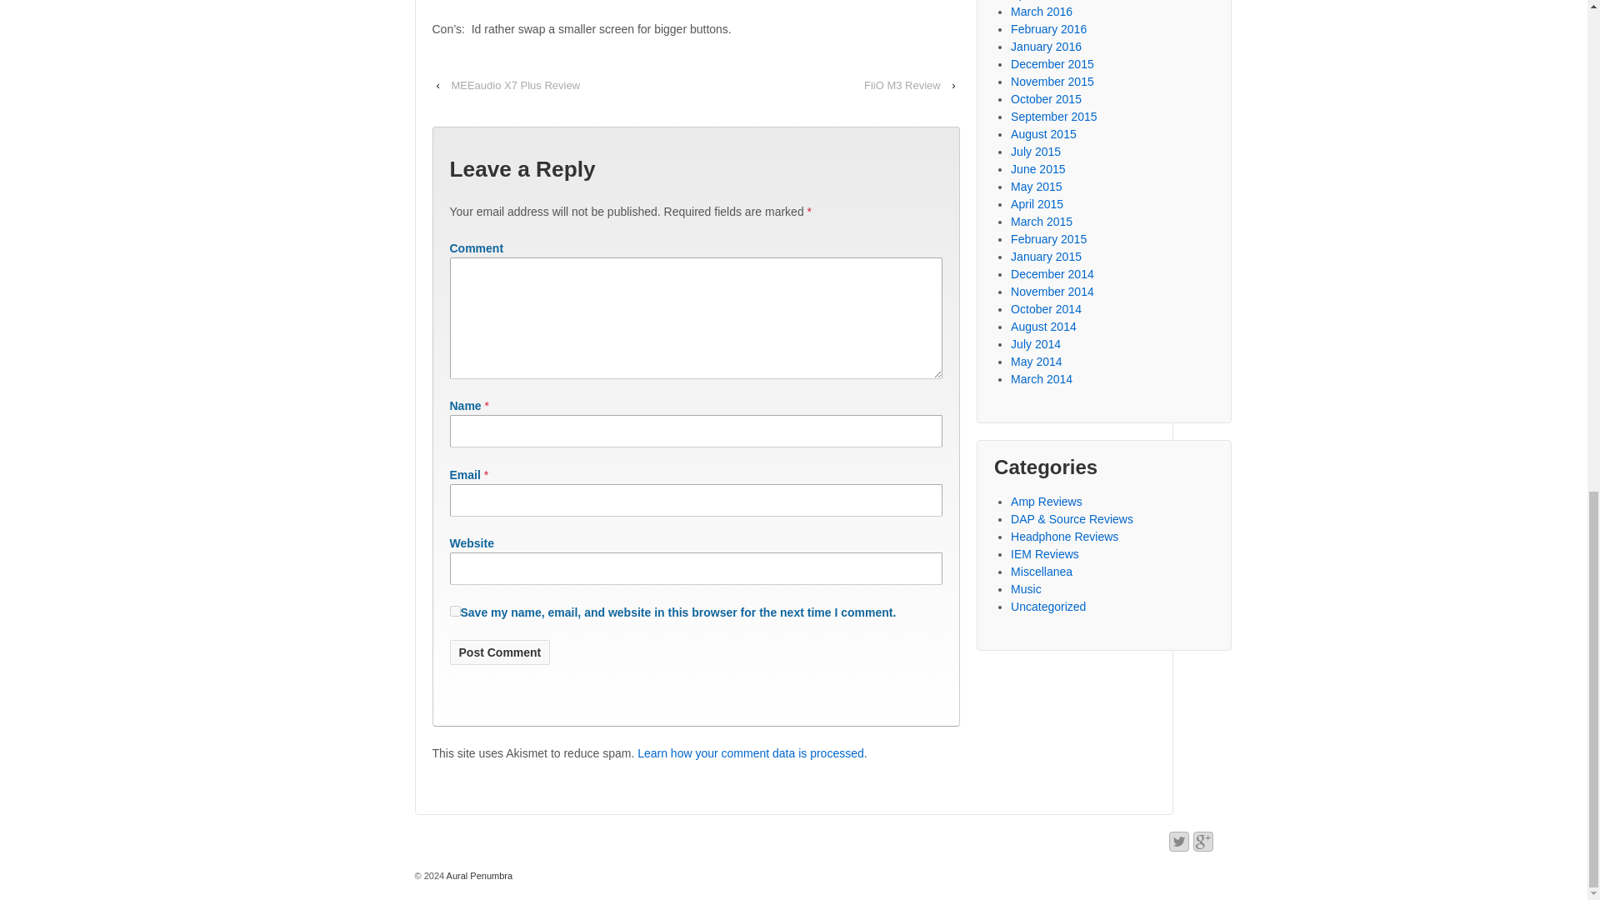 The image size is (1600, 900). Describe the element at coordinates (902, 85) in the screenshot. I see `FiiO M3 Review` at that location.